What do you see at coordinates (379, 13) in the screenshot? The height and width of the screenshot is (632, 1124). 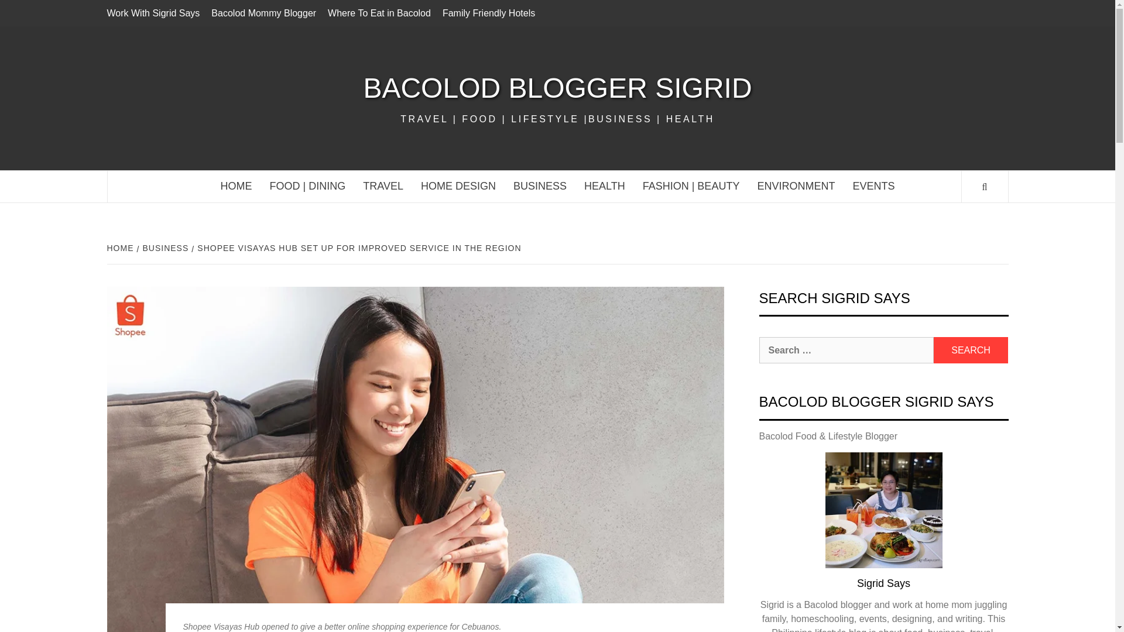 I see `Where To Eat in Bacolod` at bounding box center [379, 13].